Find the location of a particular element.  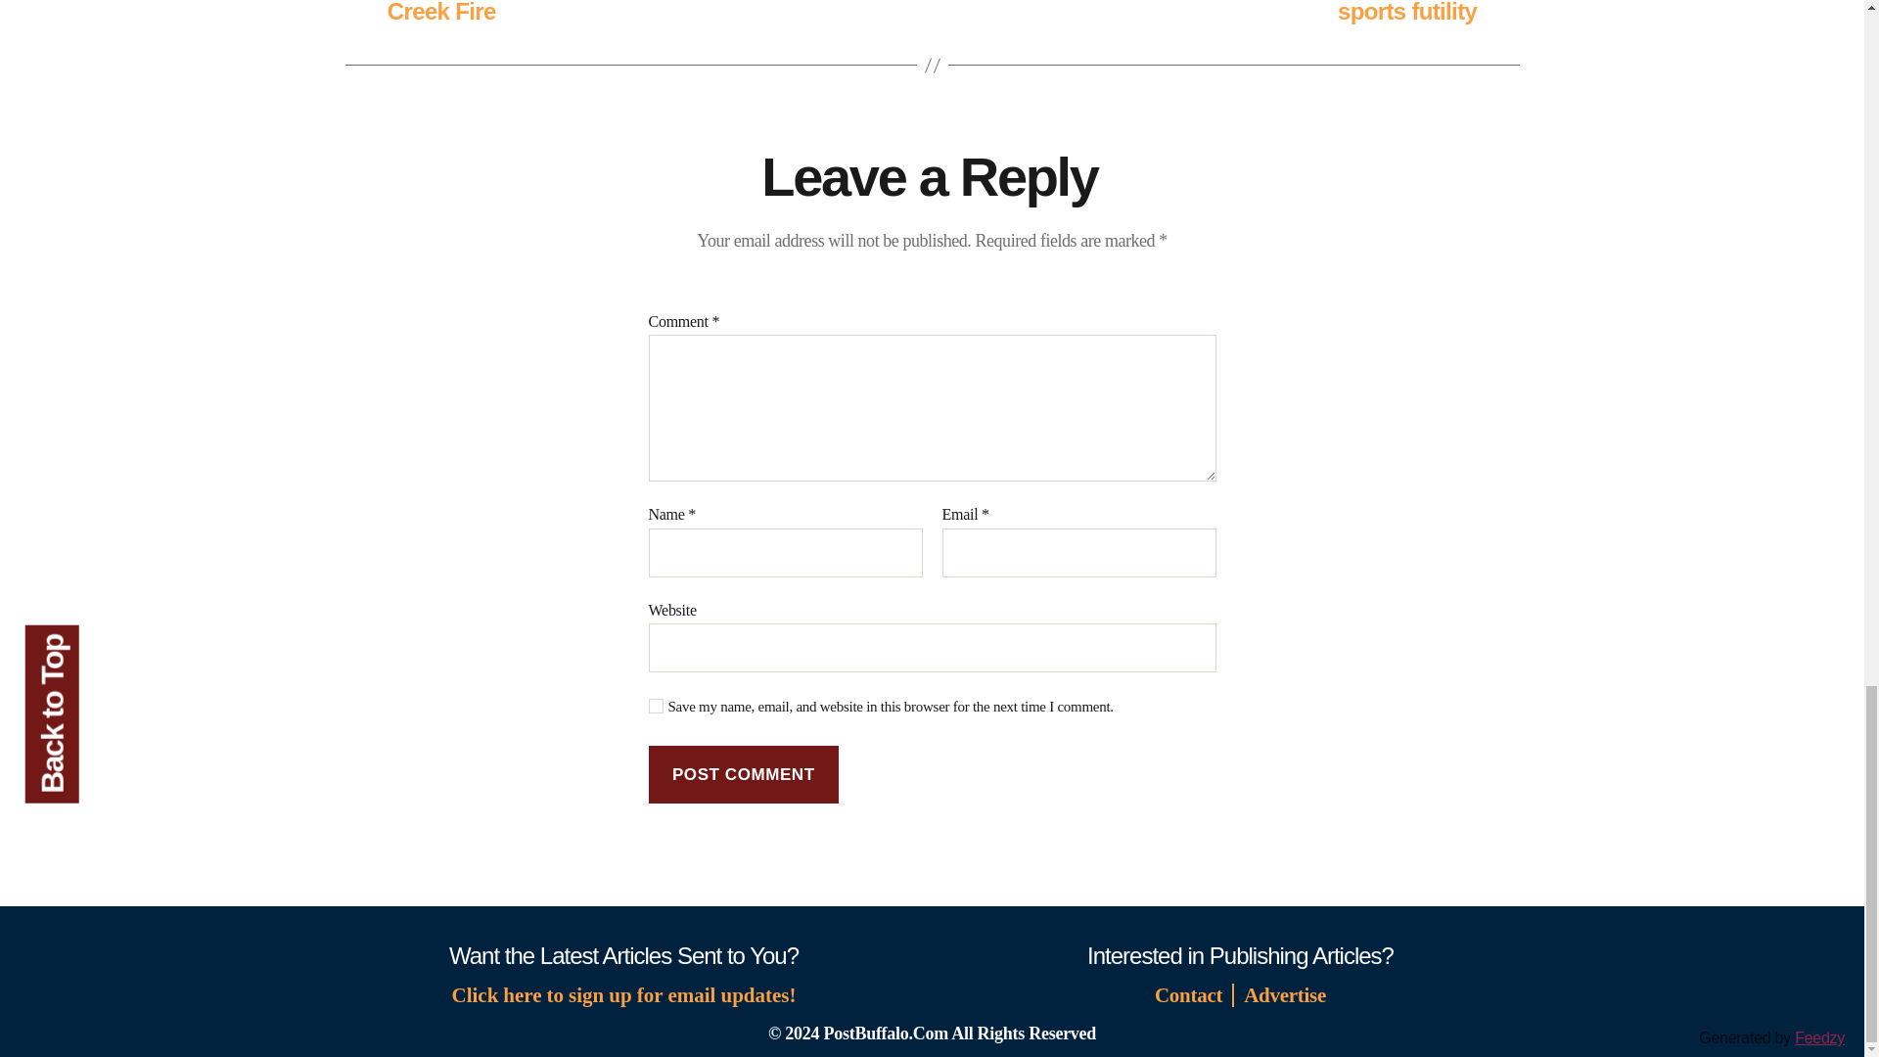

yes is located at coordinates (656, 706).